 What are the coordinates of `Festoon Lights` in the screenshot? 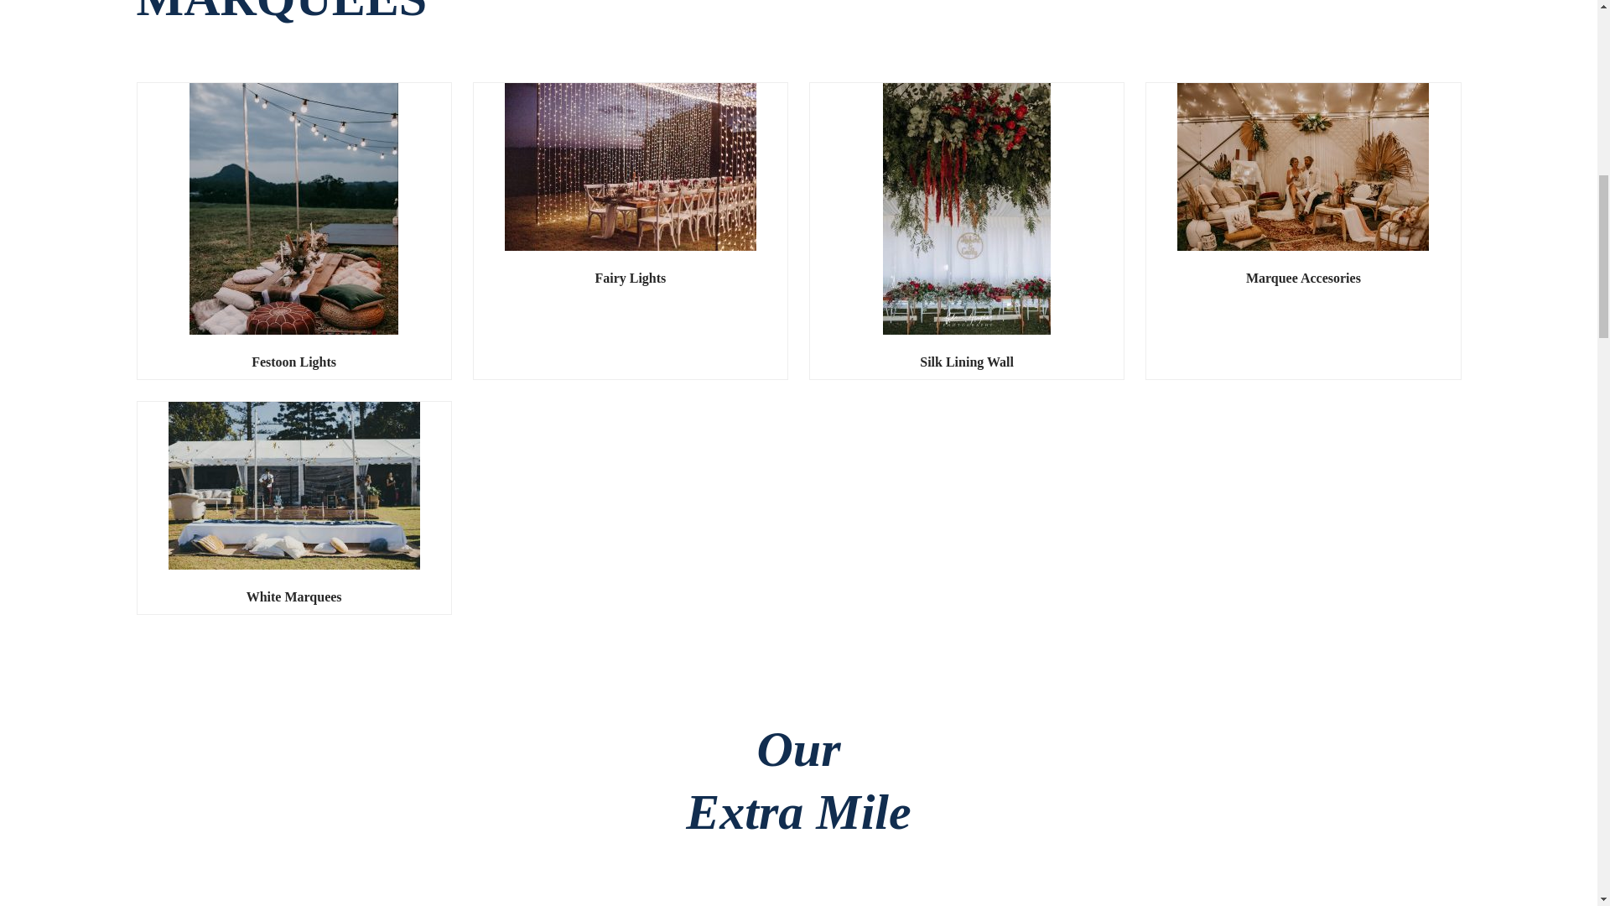 It's located at (293, 362).